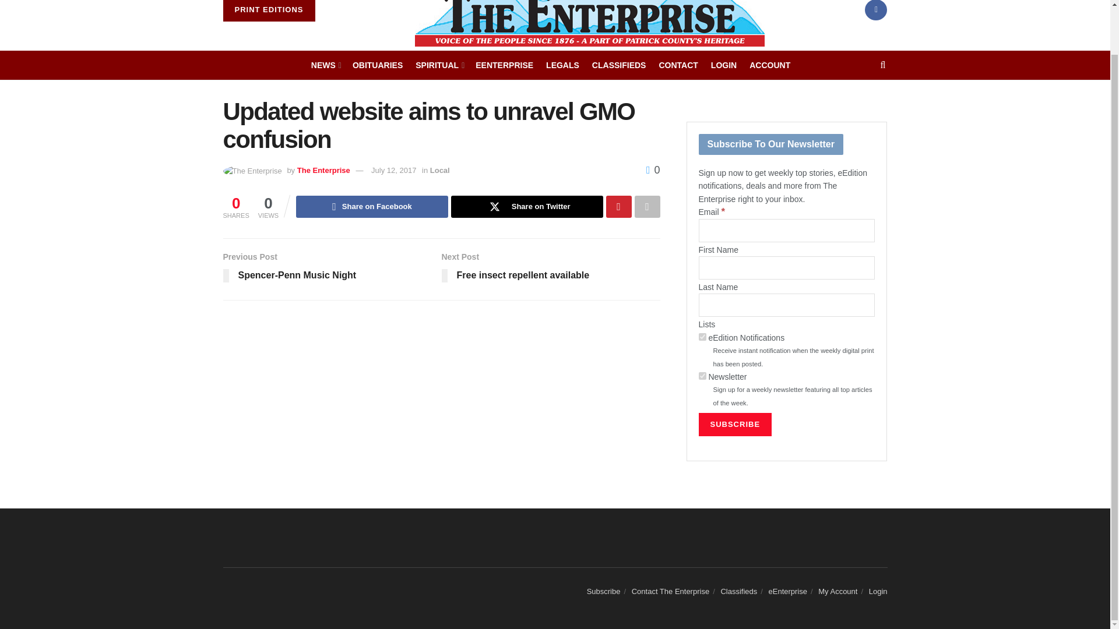 This screenshot has height=629, width=1119. What do you see at coordinates (678, 65) in the screenshot?
I see `CONTACT` at bounding box center [678, 65].